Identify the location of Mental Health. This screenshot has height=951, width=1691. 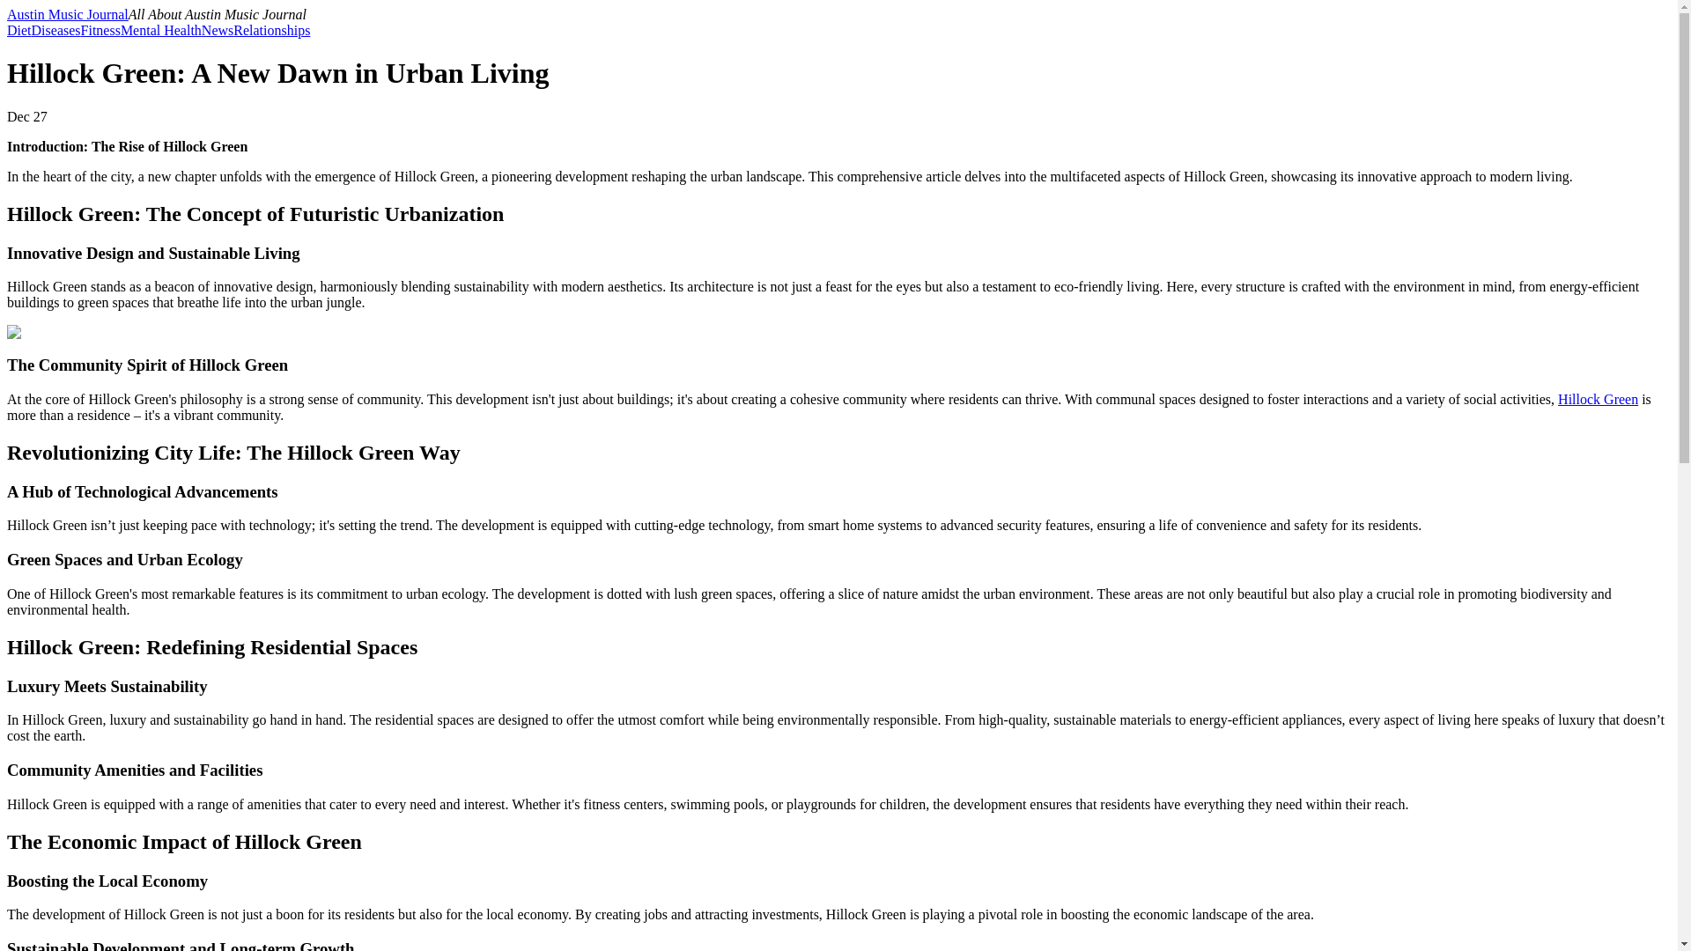
(160, 30).